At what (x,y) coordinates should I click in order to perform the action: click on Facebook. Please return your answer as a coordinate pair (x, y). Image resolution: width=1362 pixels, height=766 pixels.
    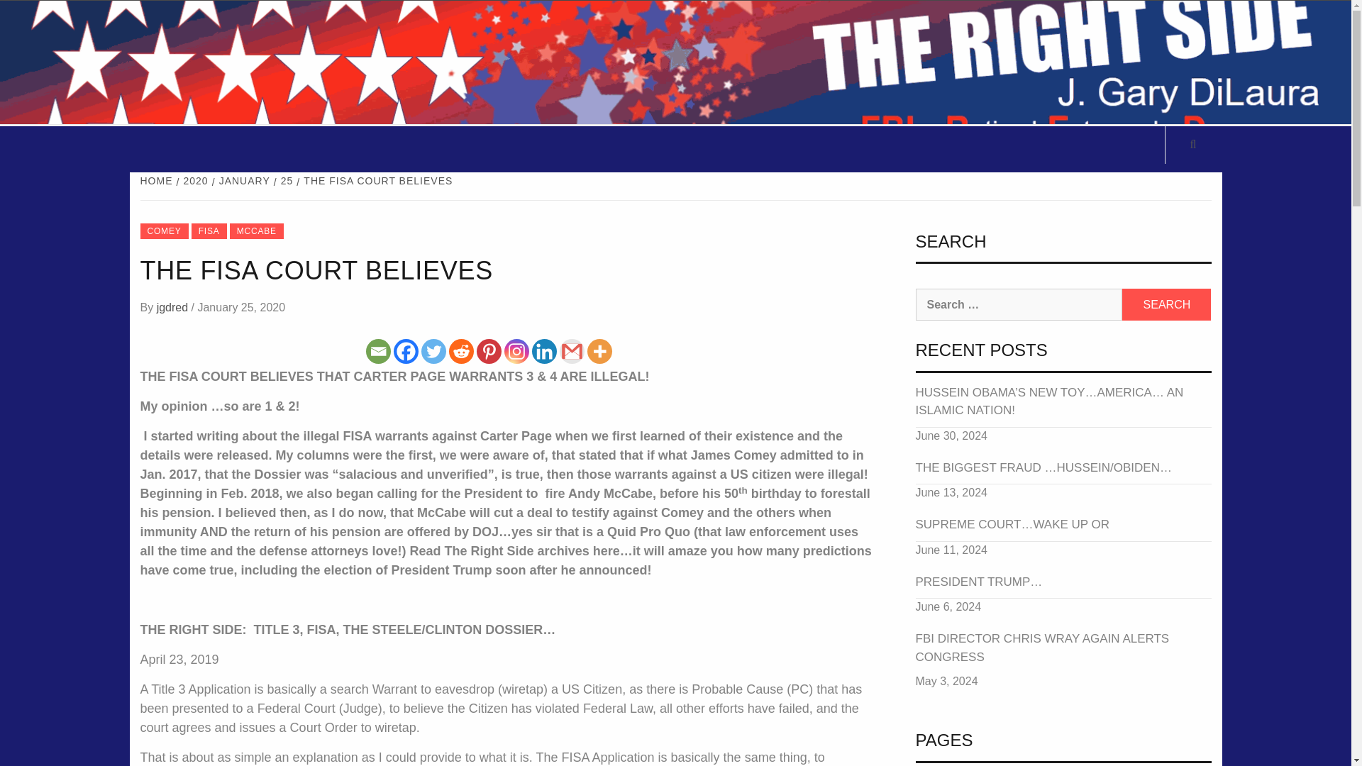
    Looking at the image, I should click on (406, 352).